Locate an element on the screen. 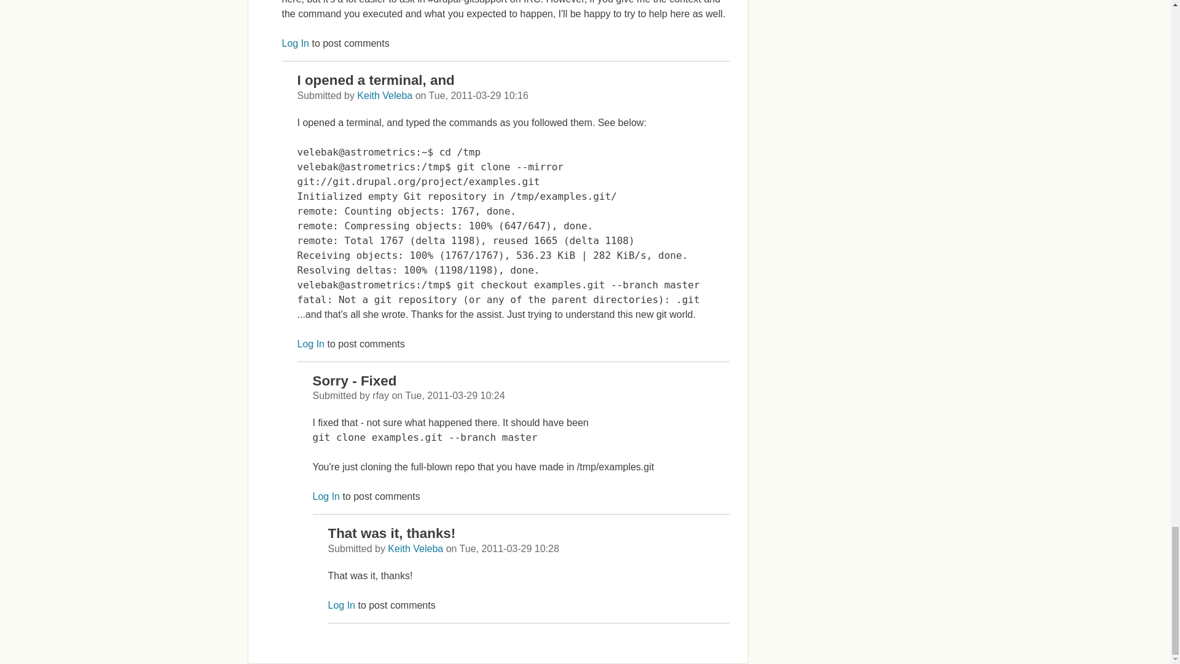 The image size is (1180, 664). I opened a terminal, and is located at coordinates (376, 80).